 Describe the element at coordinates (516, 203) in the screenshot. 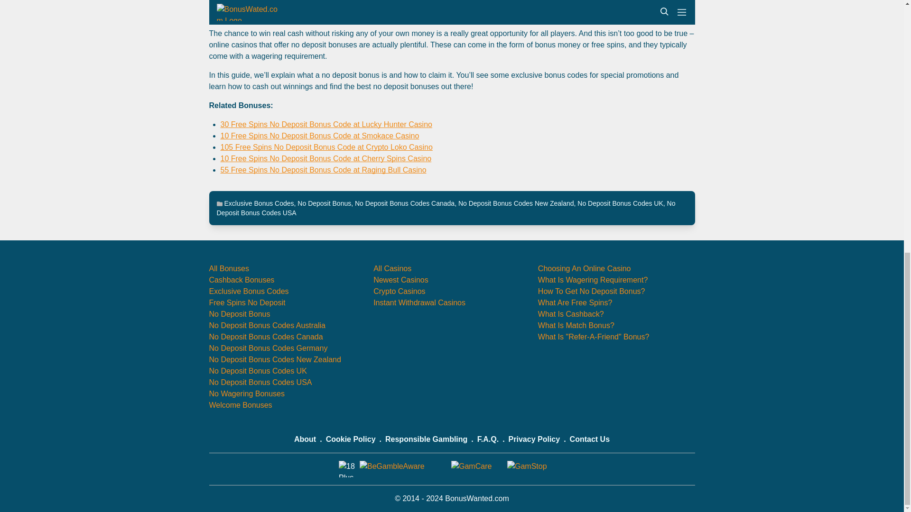

I see `No Deposit Bonus Codes New Zealand` at that location.